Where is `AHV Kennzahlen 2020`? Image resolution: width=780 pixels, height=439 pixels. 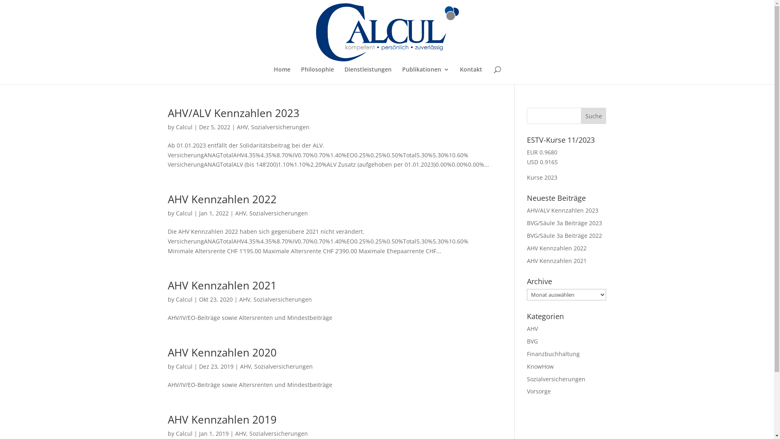
AHV Kennzahlen 2020 is located at coordinates (222, 352).